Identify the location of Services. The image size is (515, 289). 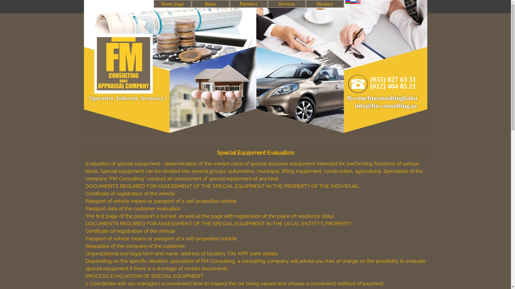
(286, 4).